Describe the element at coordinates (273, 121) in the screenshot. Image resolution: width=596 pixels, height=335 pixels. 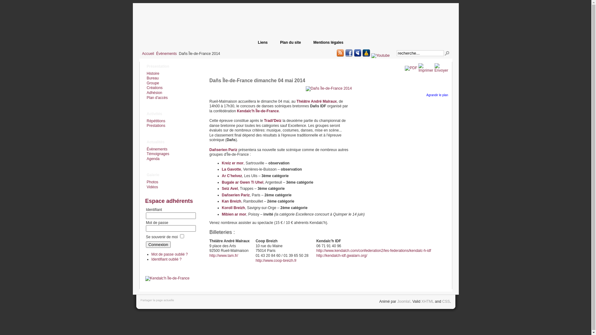
I see `Tradi'Deiz` at that location.